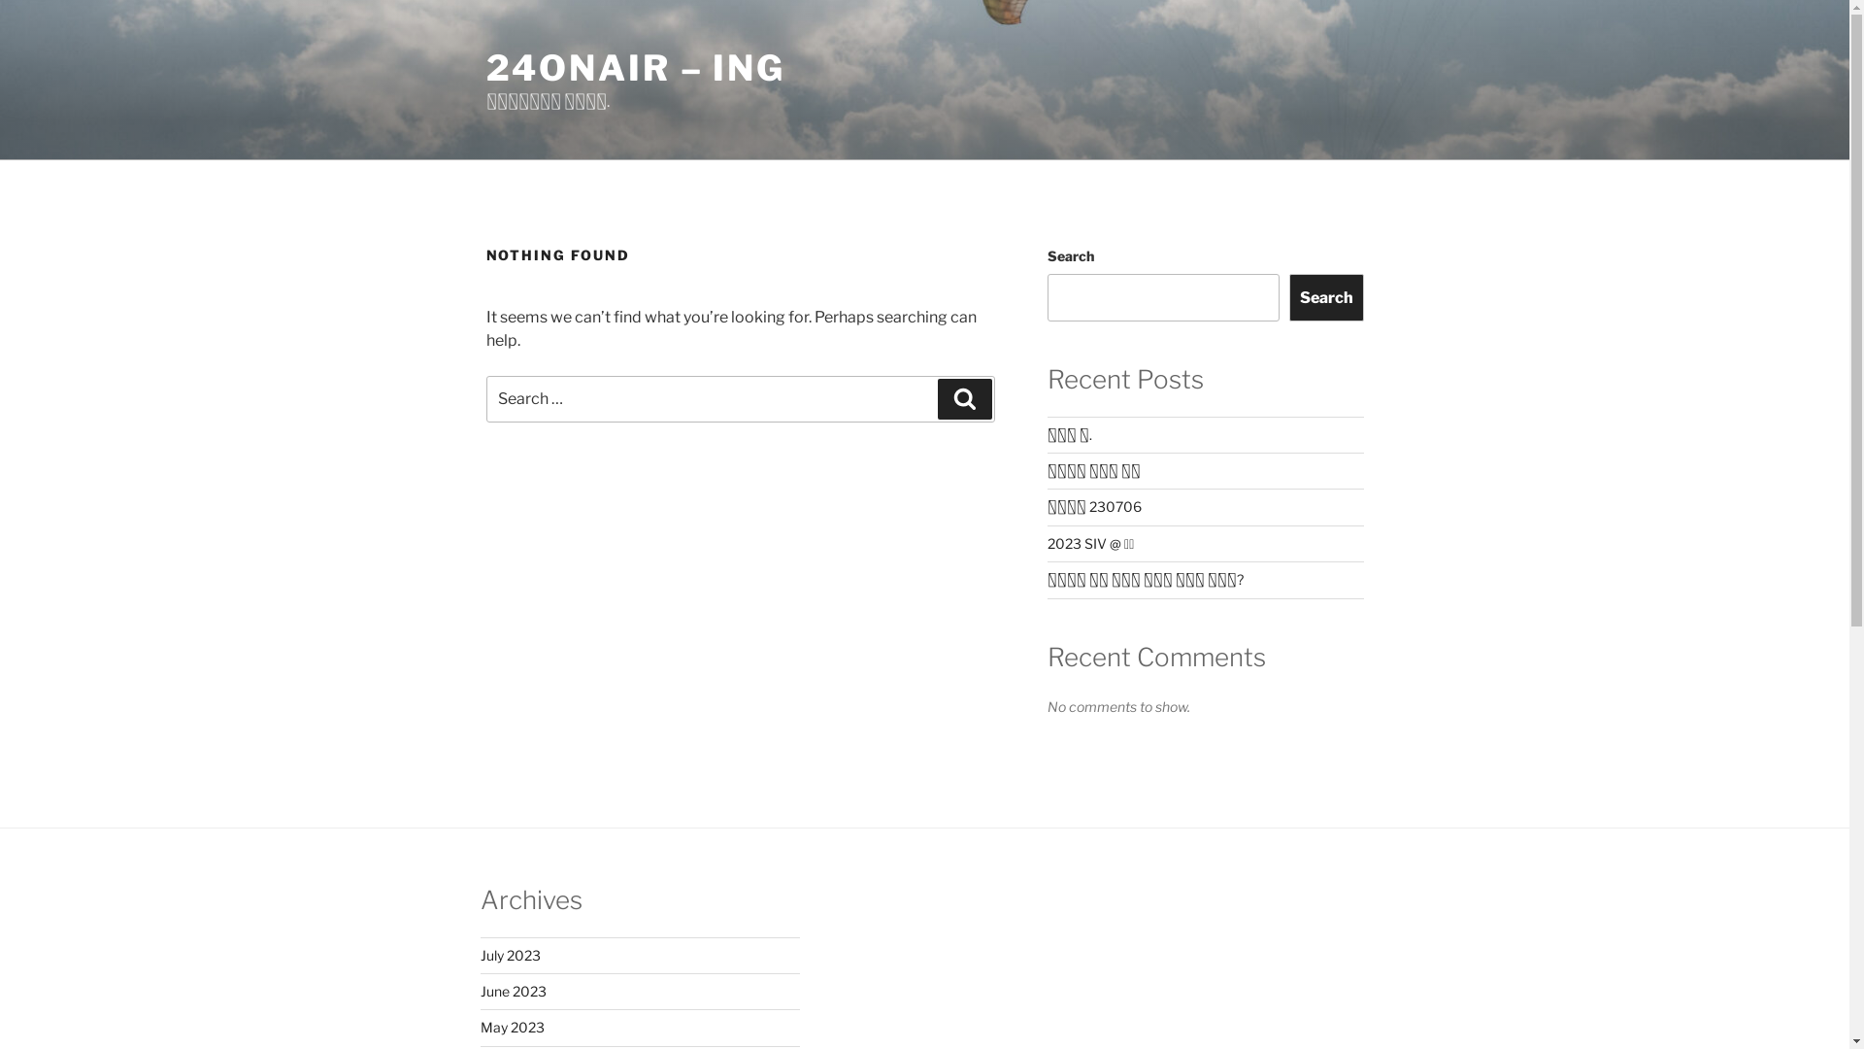 The image size is (1864, 1049). I want to click on July 2023, so click(509, 956).